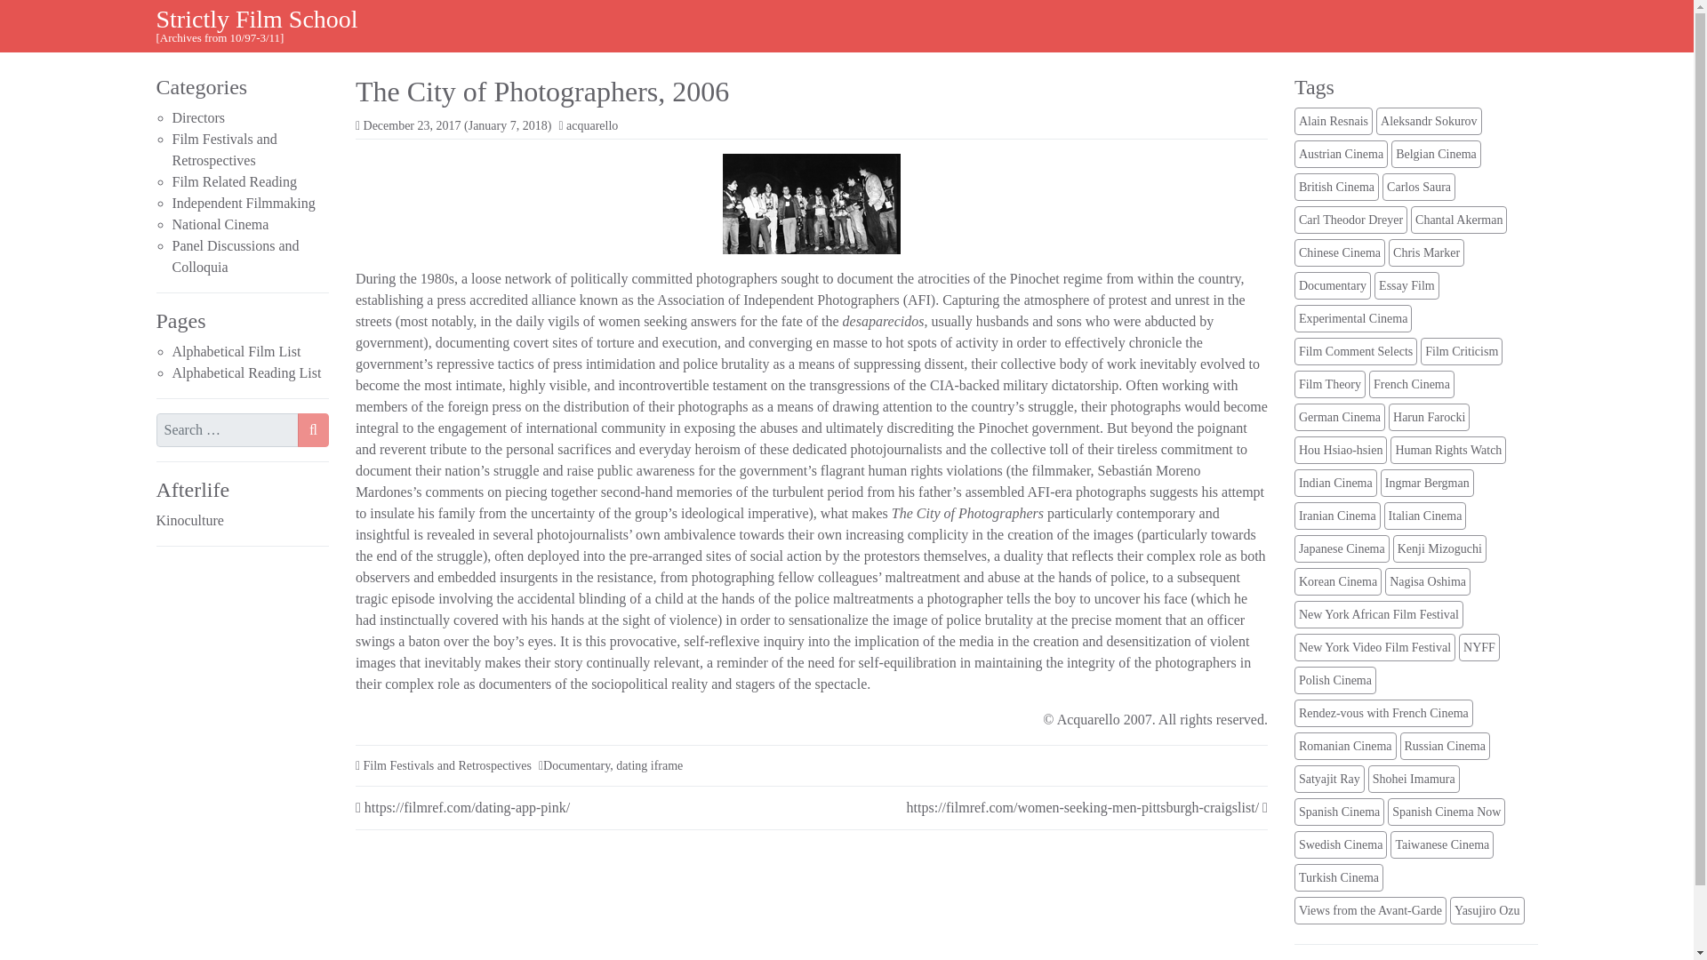 The height and width of the screenshot is (960, 1707). Describe the element at coordinates (1461, 352) in the screenshot. I see `Film Criticism` at that location.